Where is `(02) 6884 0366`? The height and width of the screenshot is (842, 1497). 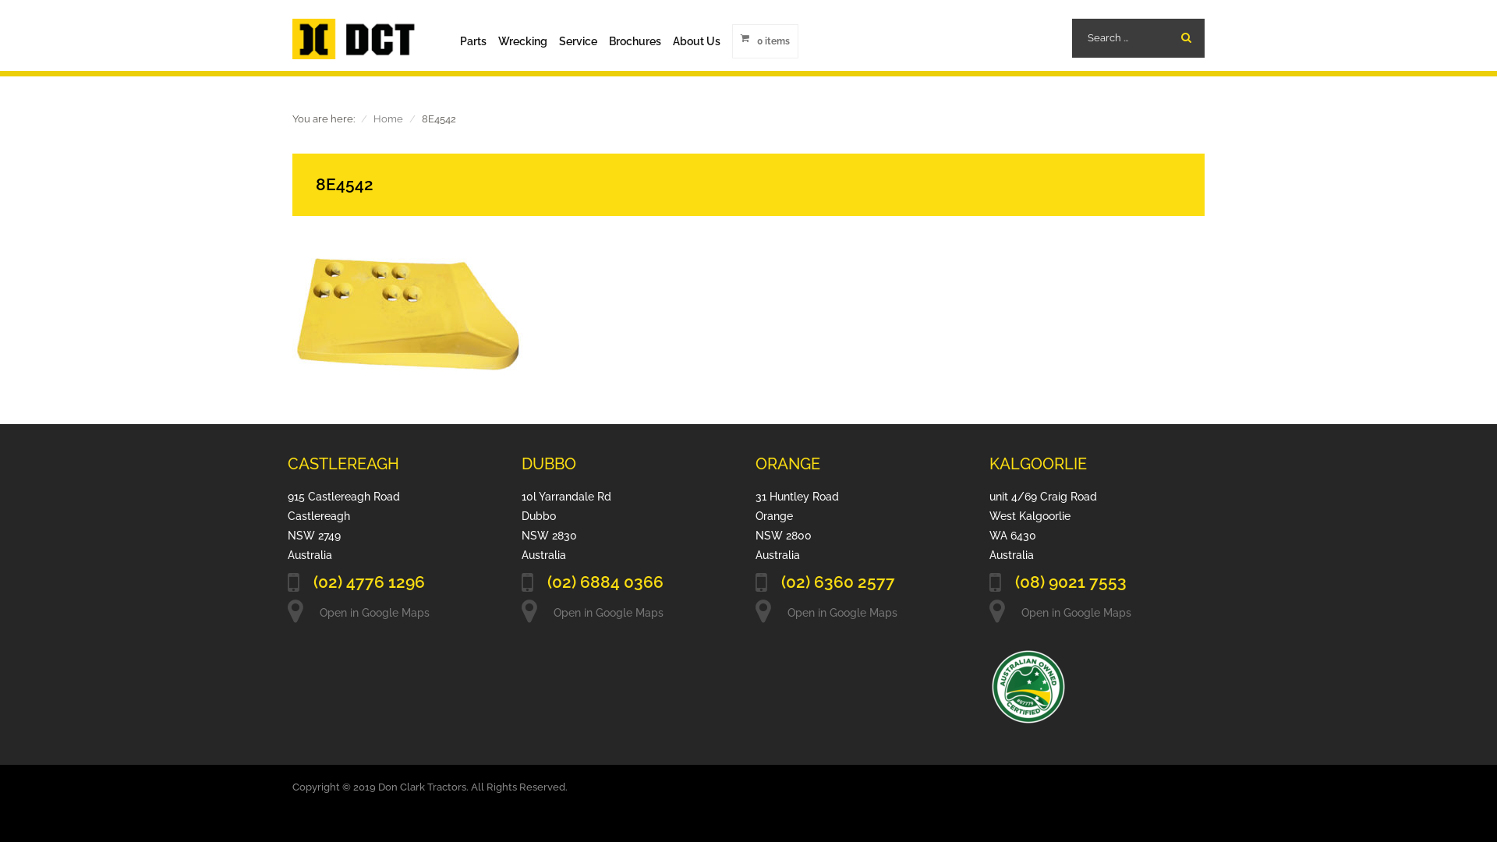 (02) 6884 0366 is located at coordinates (607, 584).